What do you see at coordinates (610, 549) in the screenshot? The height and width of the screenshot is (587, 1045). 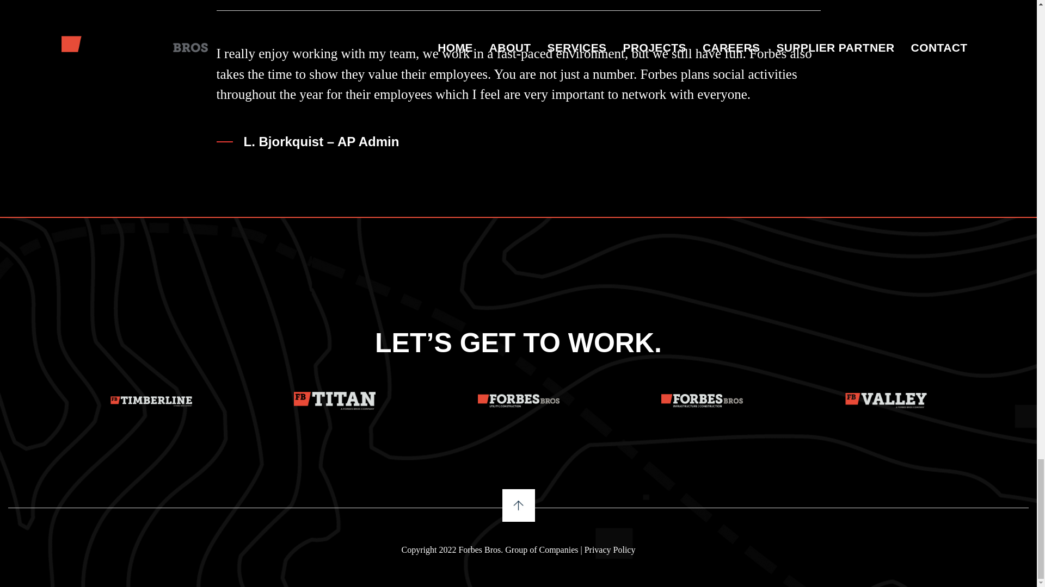 I see `Privacy Policy` at bounding box center [610, 549].